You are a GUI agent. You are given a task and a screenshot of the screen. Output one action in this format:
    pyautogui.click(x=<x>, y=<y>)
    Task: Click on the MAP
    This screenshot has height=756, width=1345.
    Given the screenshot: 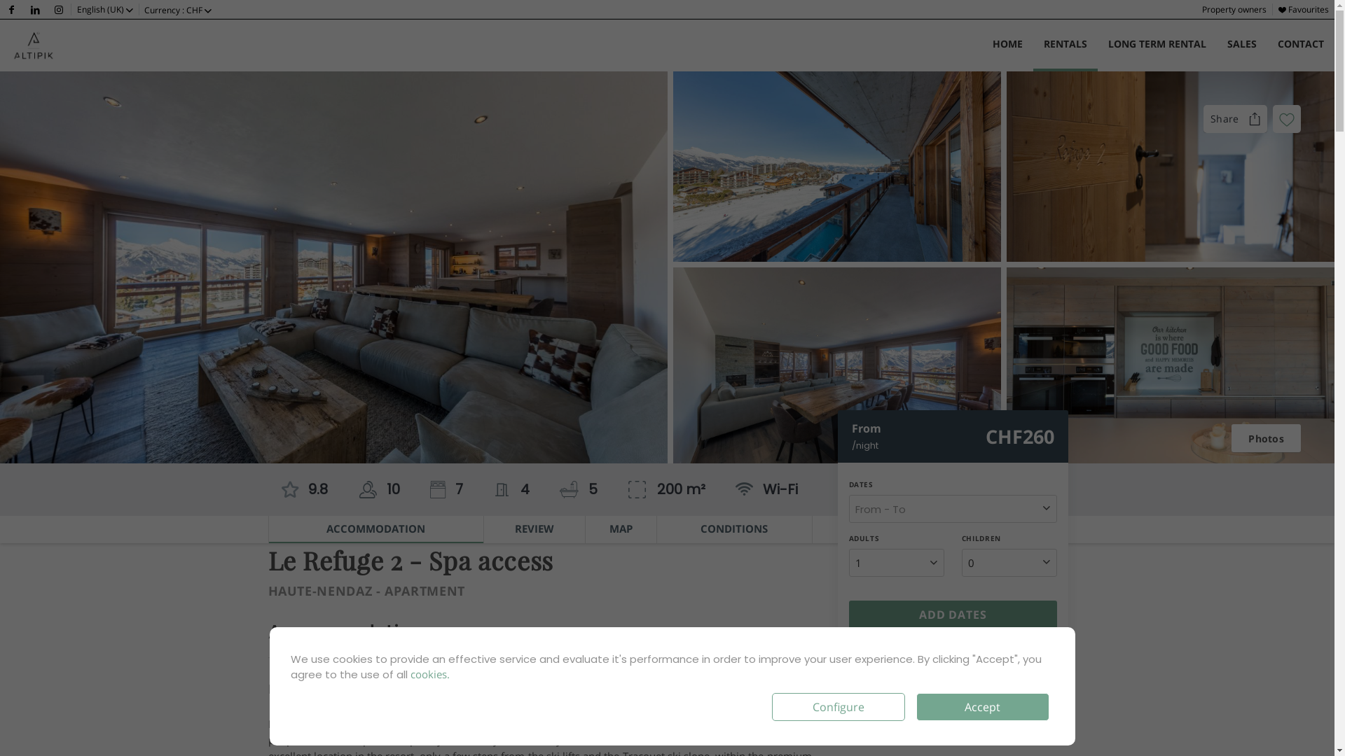 What is the action you would take?
    pyautogui.click(x=621, y=529)
    